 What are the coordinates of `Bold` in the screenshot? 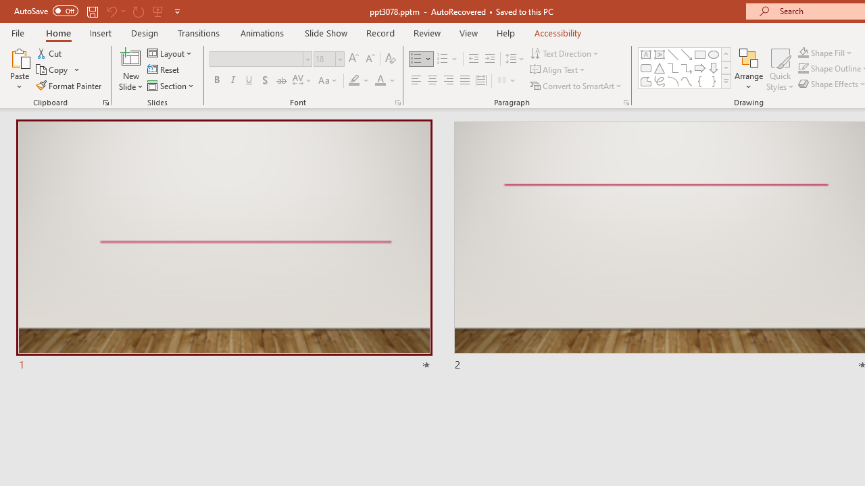 It's located at (216, 81).